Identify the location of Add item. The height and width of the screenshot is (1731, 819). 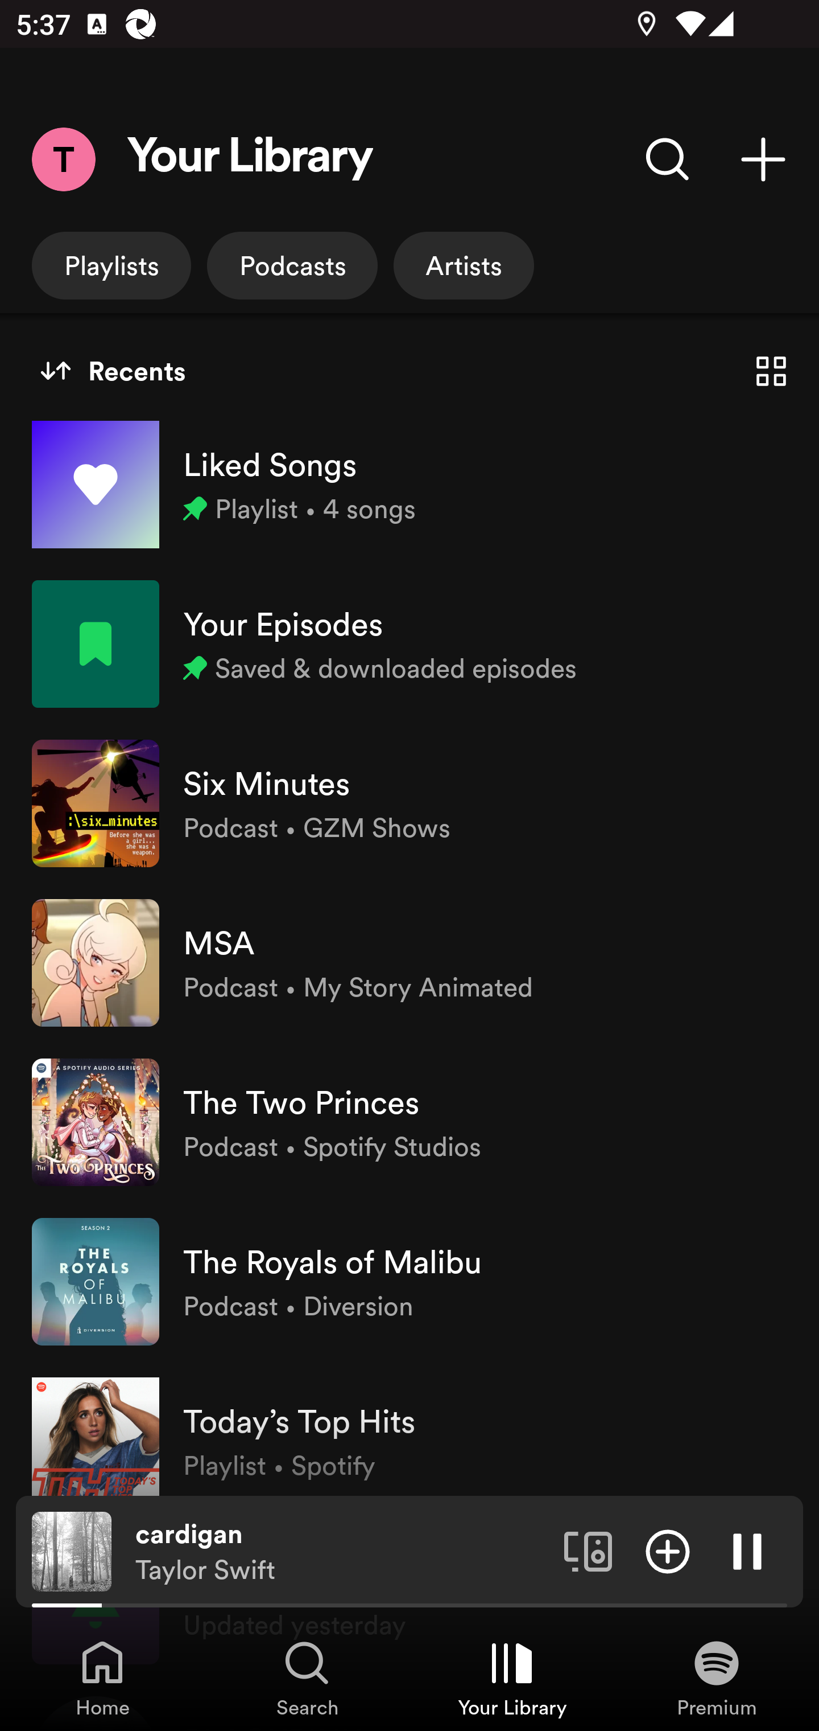
(668, 1550).